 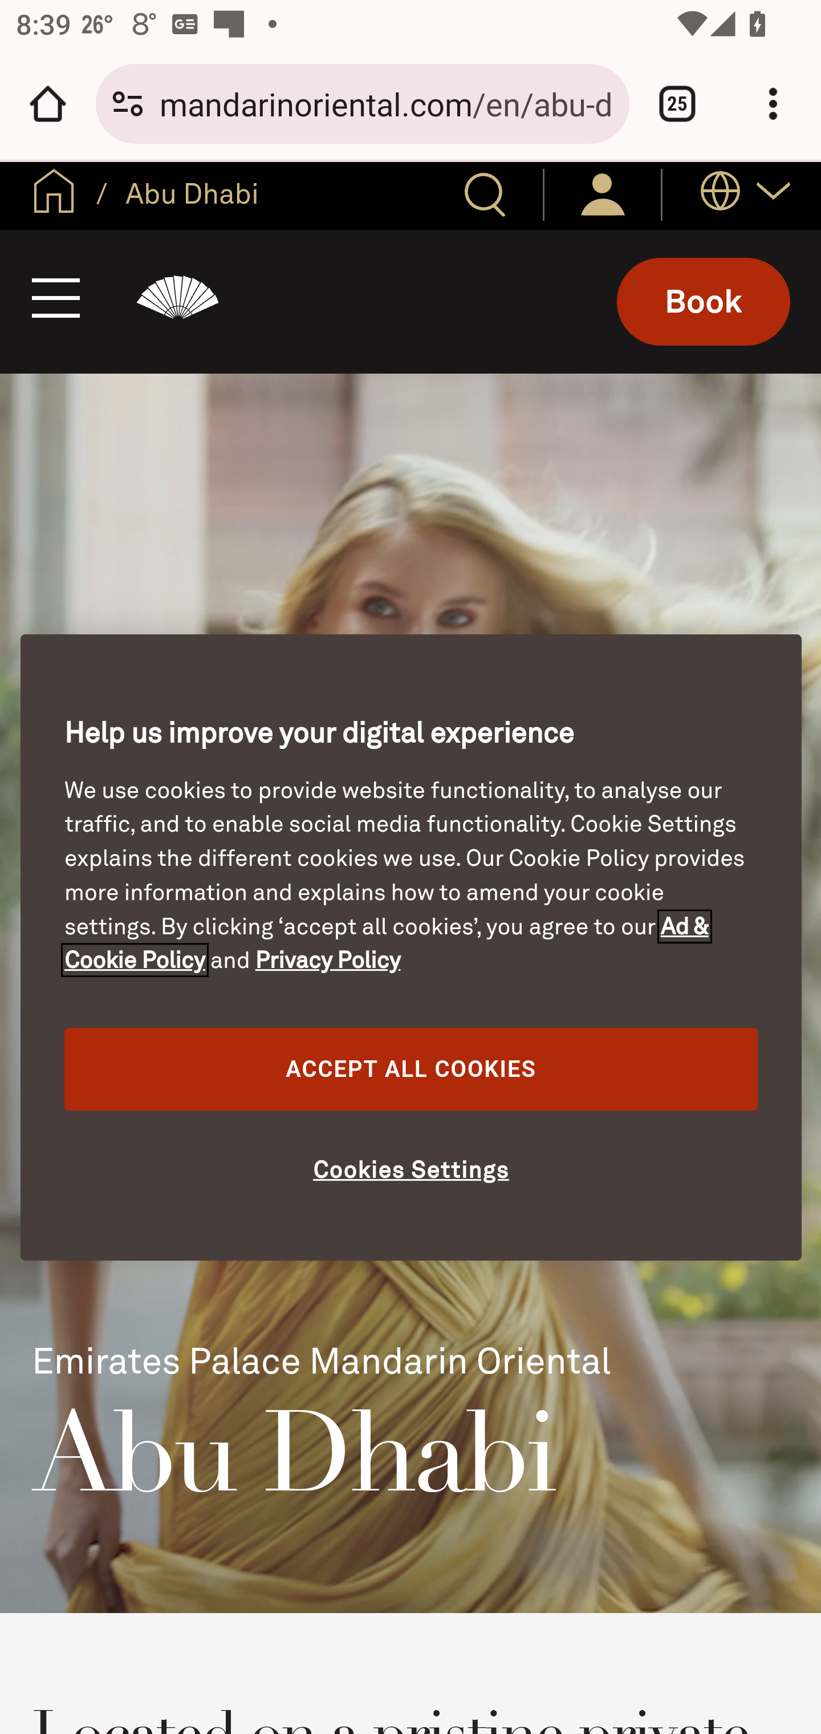 I want to click on Connection is secure, so click(x=128, y=104).